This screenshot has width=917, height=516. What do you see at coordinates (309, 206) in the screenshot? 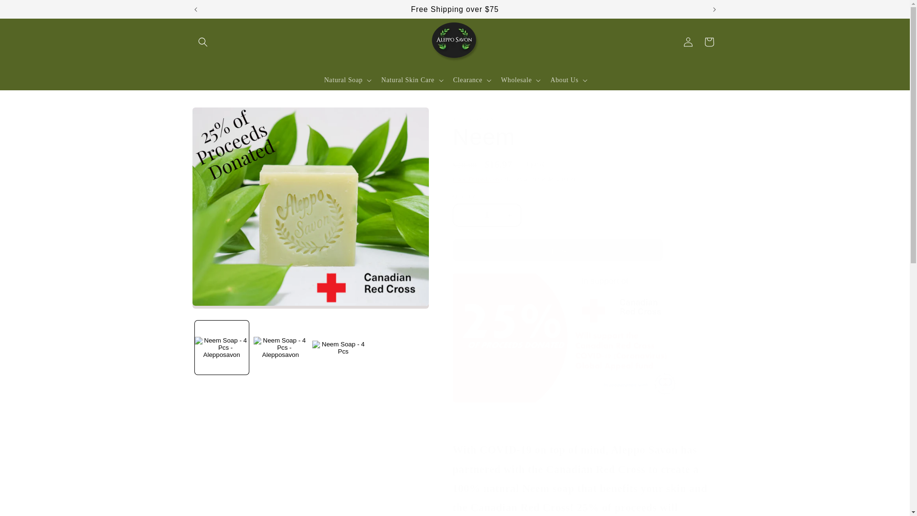
I see `0` at bounding box center [309, 206].